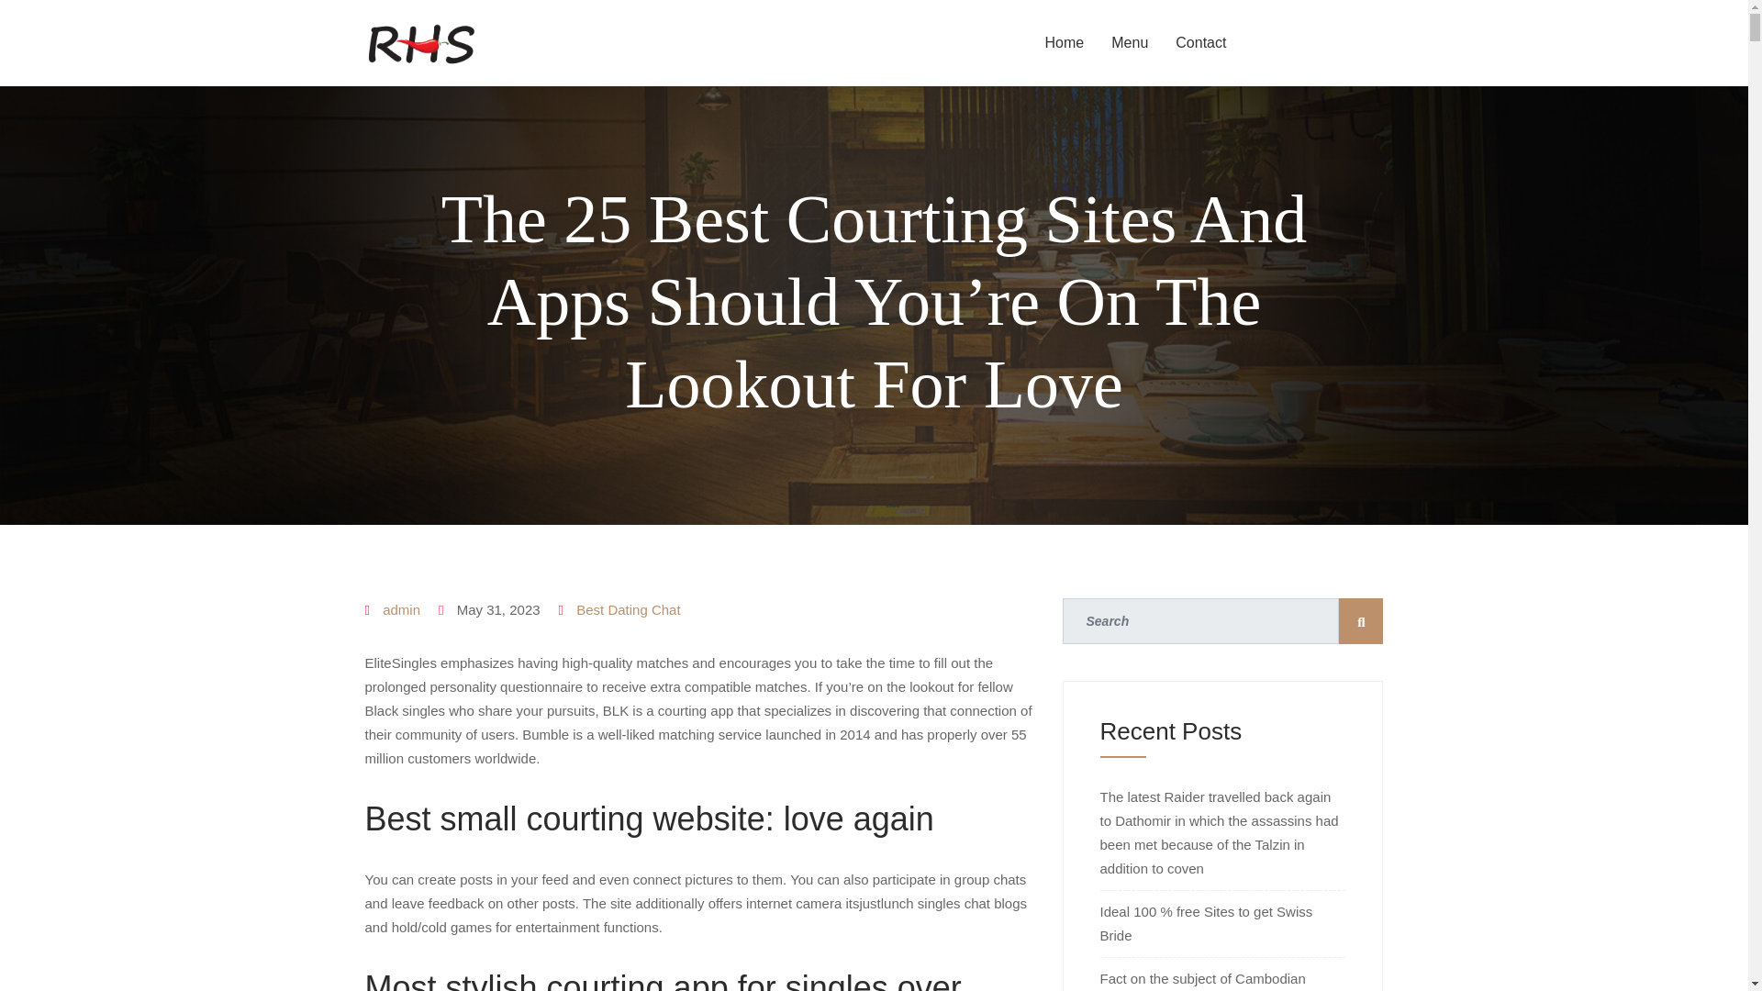  Describe the element at coordinates (401, 609) in the screenshot. I see `admin` at that location.